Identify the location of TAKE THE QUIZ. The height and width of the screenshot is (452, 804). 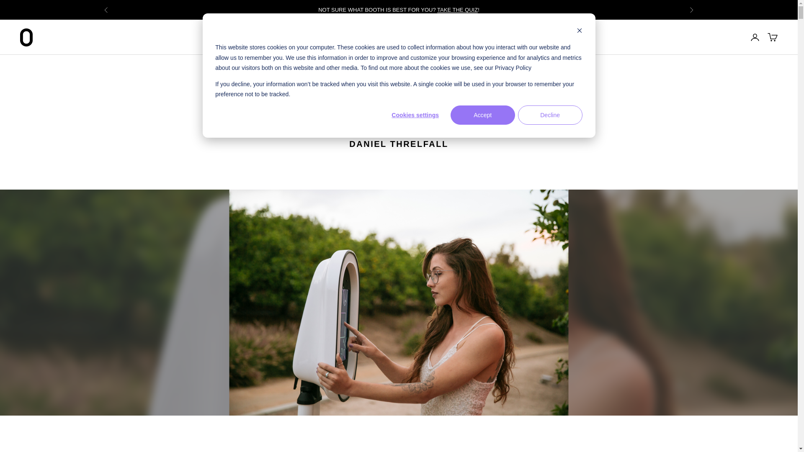
(457, 10).